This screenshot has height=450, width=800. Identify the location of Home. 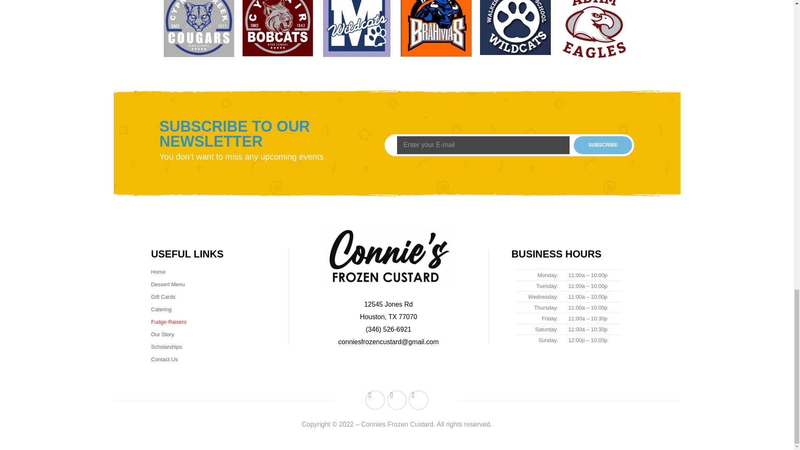
(158, 272).